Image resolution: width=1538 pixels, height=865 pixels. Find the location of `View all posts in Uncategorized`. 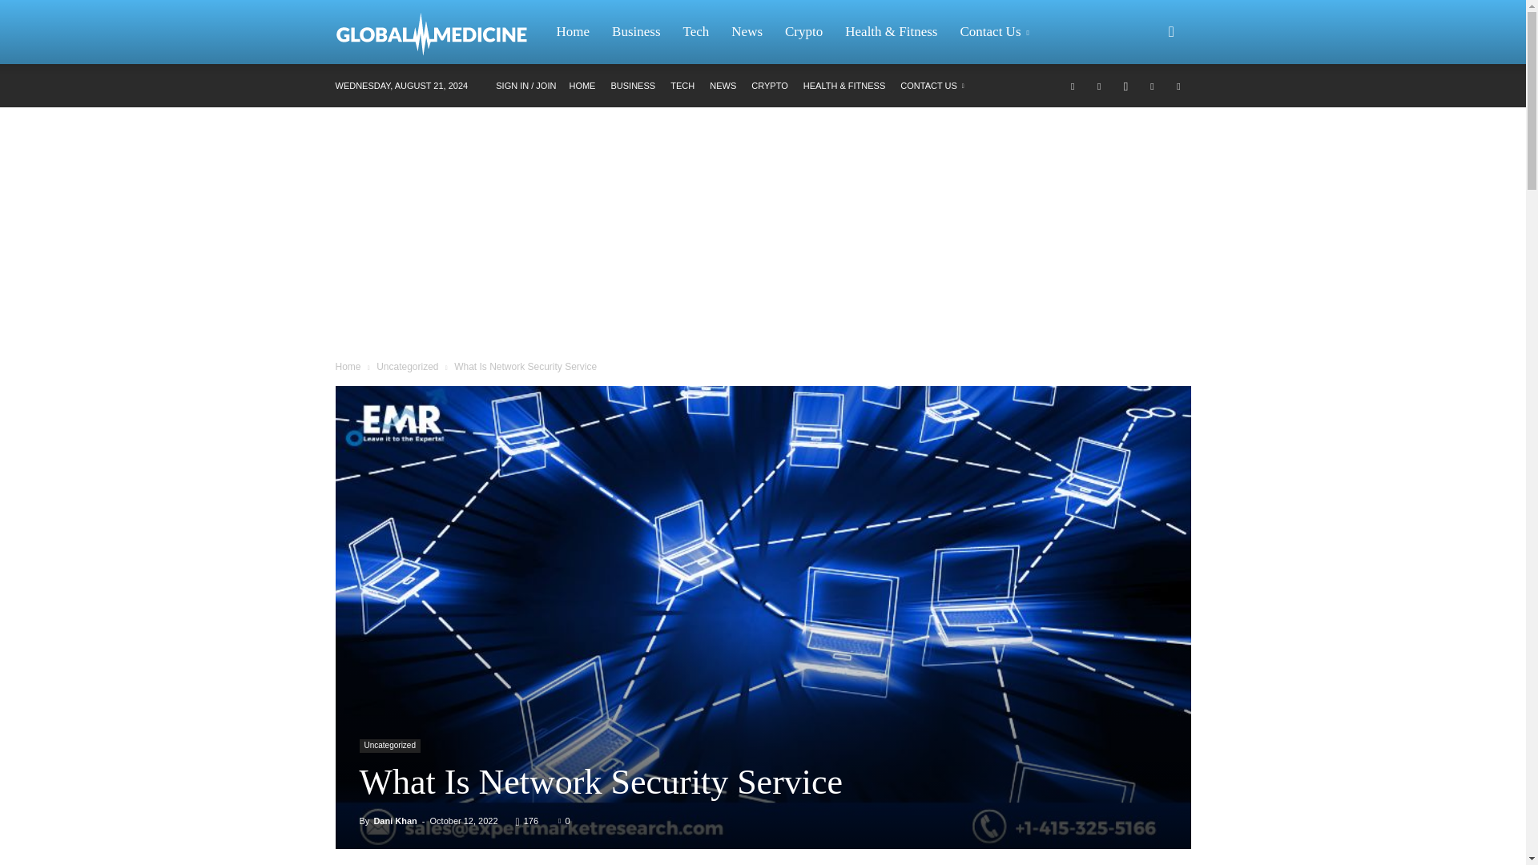

View all posts in Uncategorized is located at coordinates (407, 367).